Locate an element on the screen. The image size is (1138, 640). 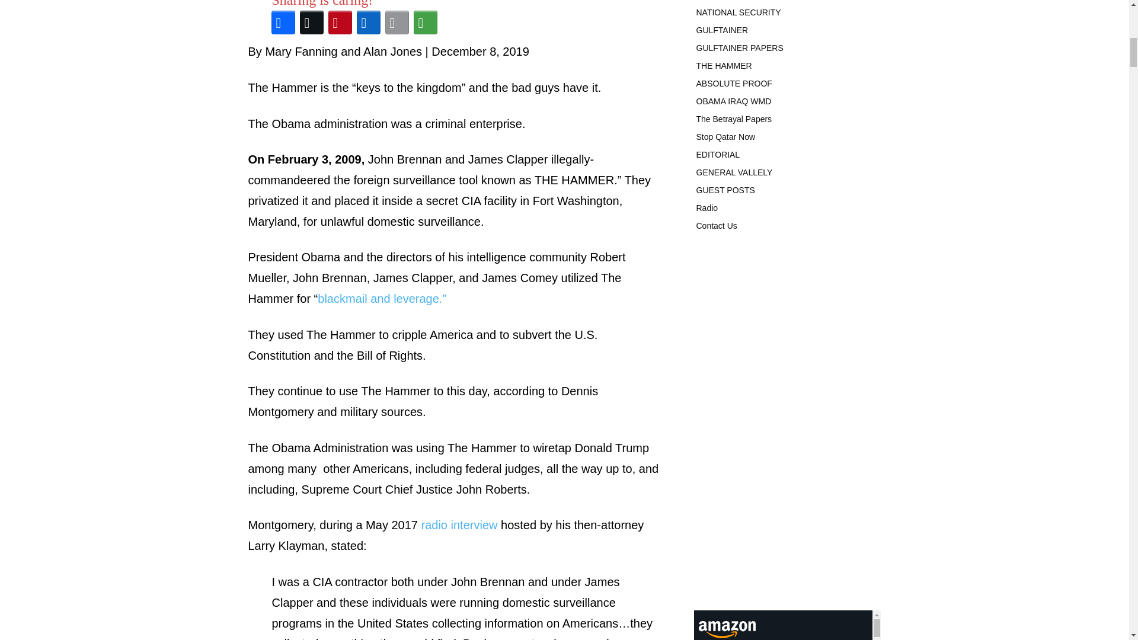
LinkedIn is located at coordinates (368, 23).